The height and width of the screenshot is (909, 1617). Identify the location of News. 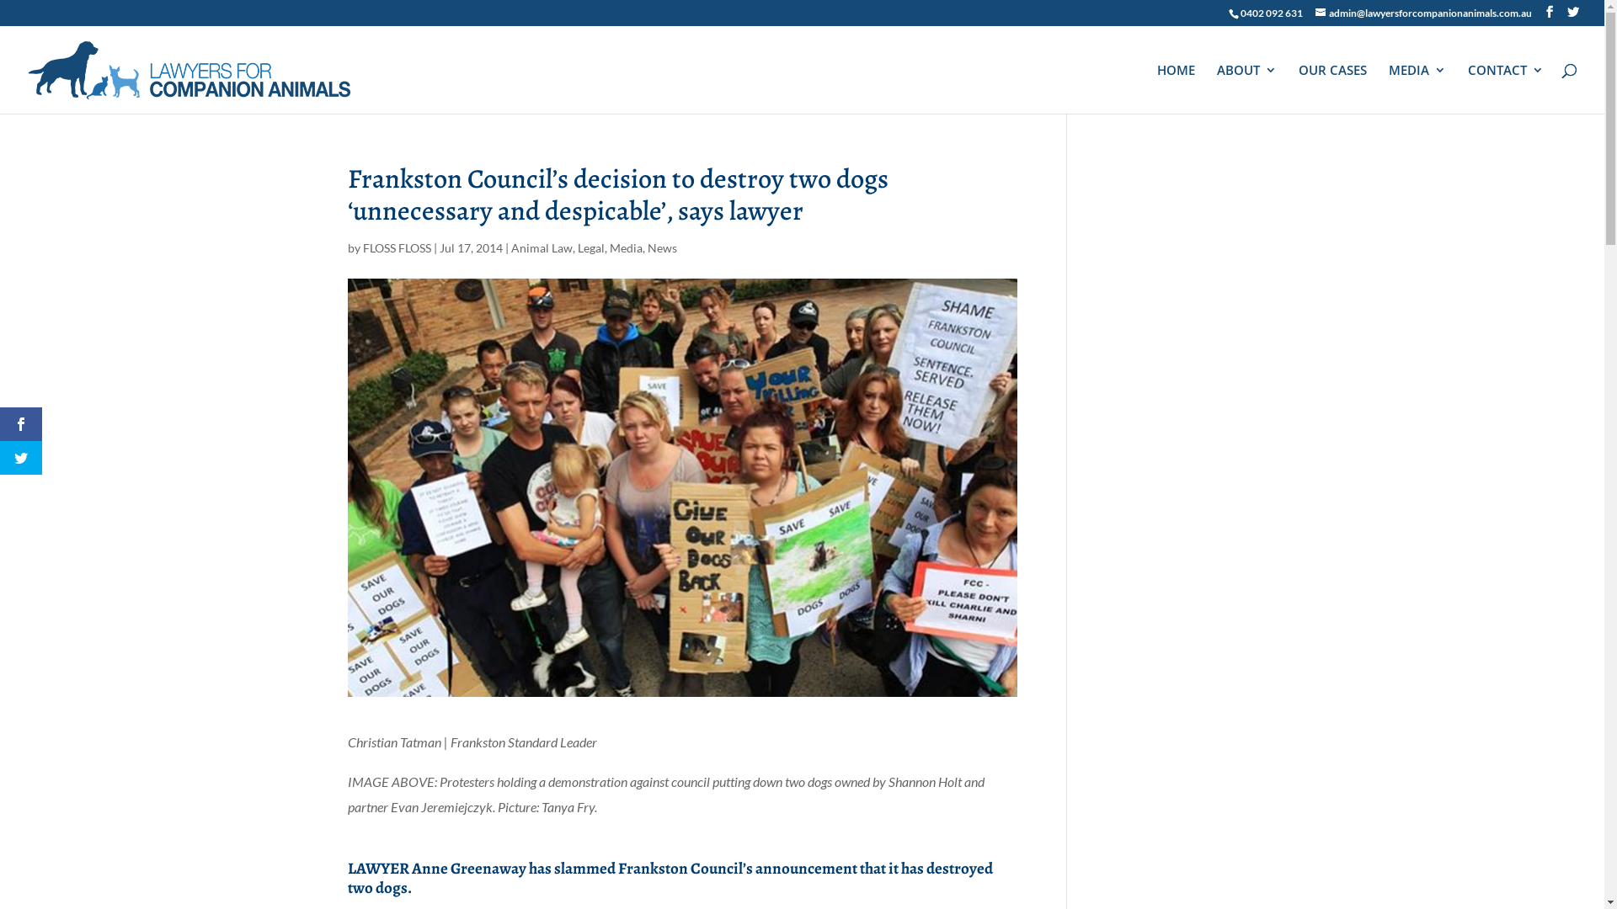
(662, 247).